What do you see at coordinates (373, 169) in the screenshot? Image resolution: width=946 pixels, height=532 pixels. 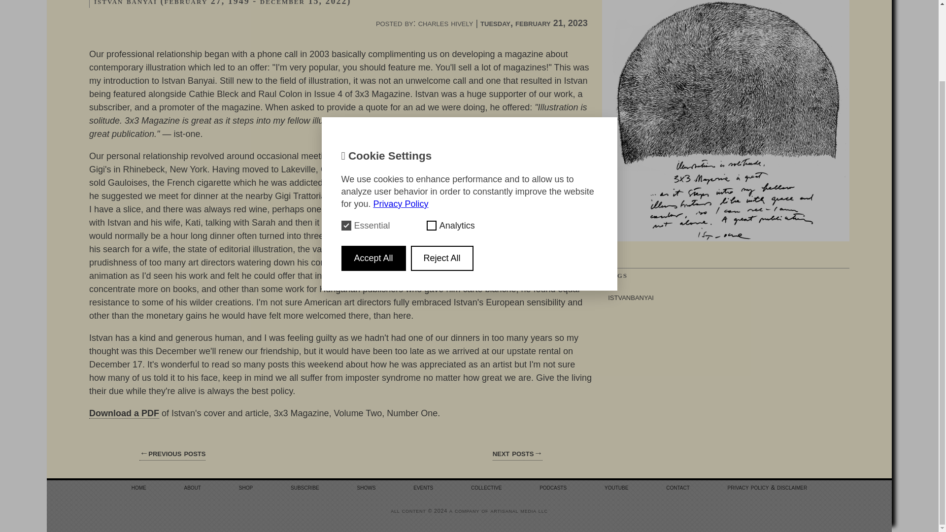 I see `Accept All` at bounding box center [373, 169].